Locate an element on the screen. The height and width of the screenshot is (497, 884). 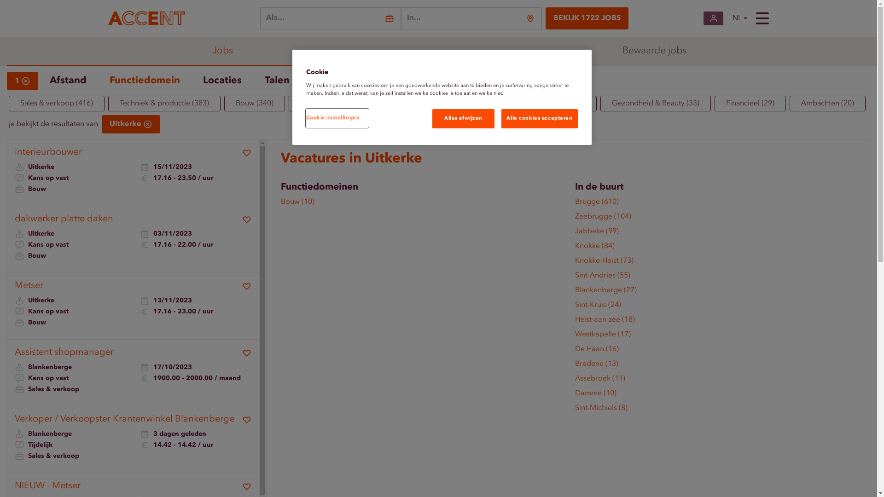
1 is located at coordinates (23, 81).